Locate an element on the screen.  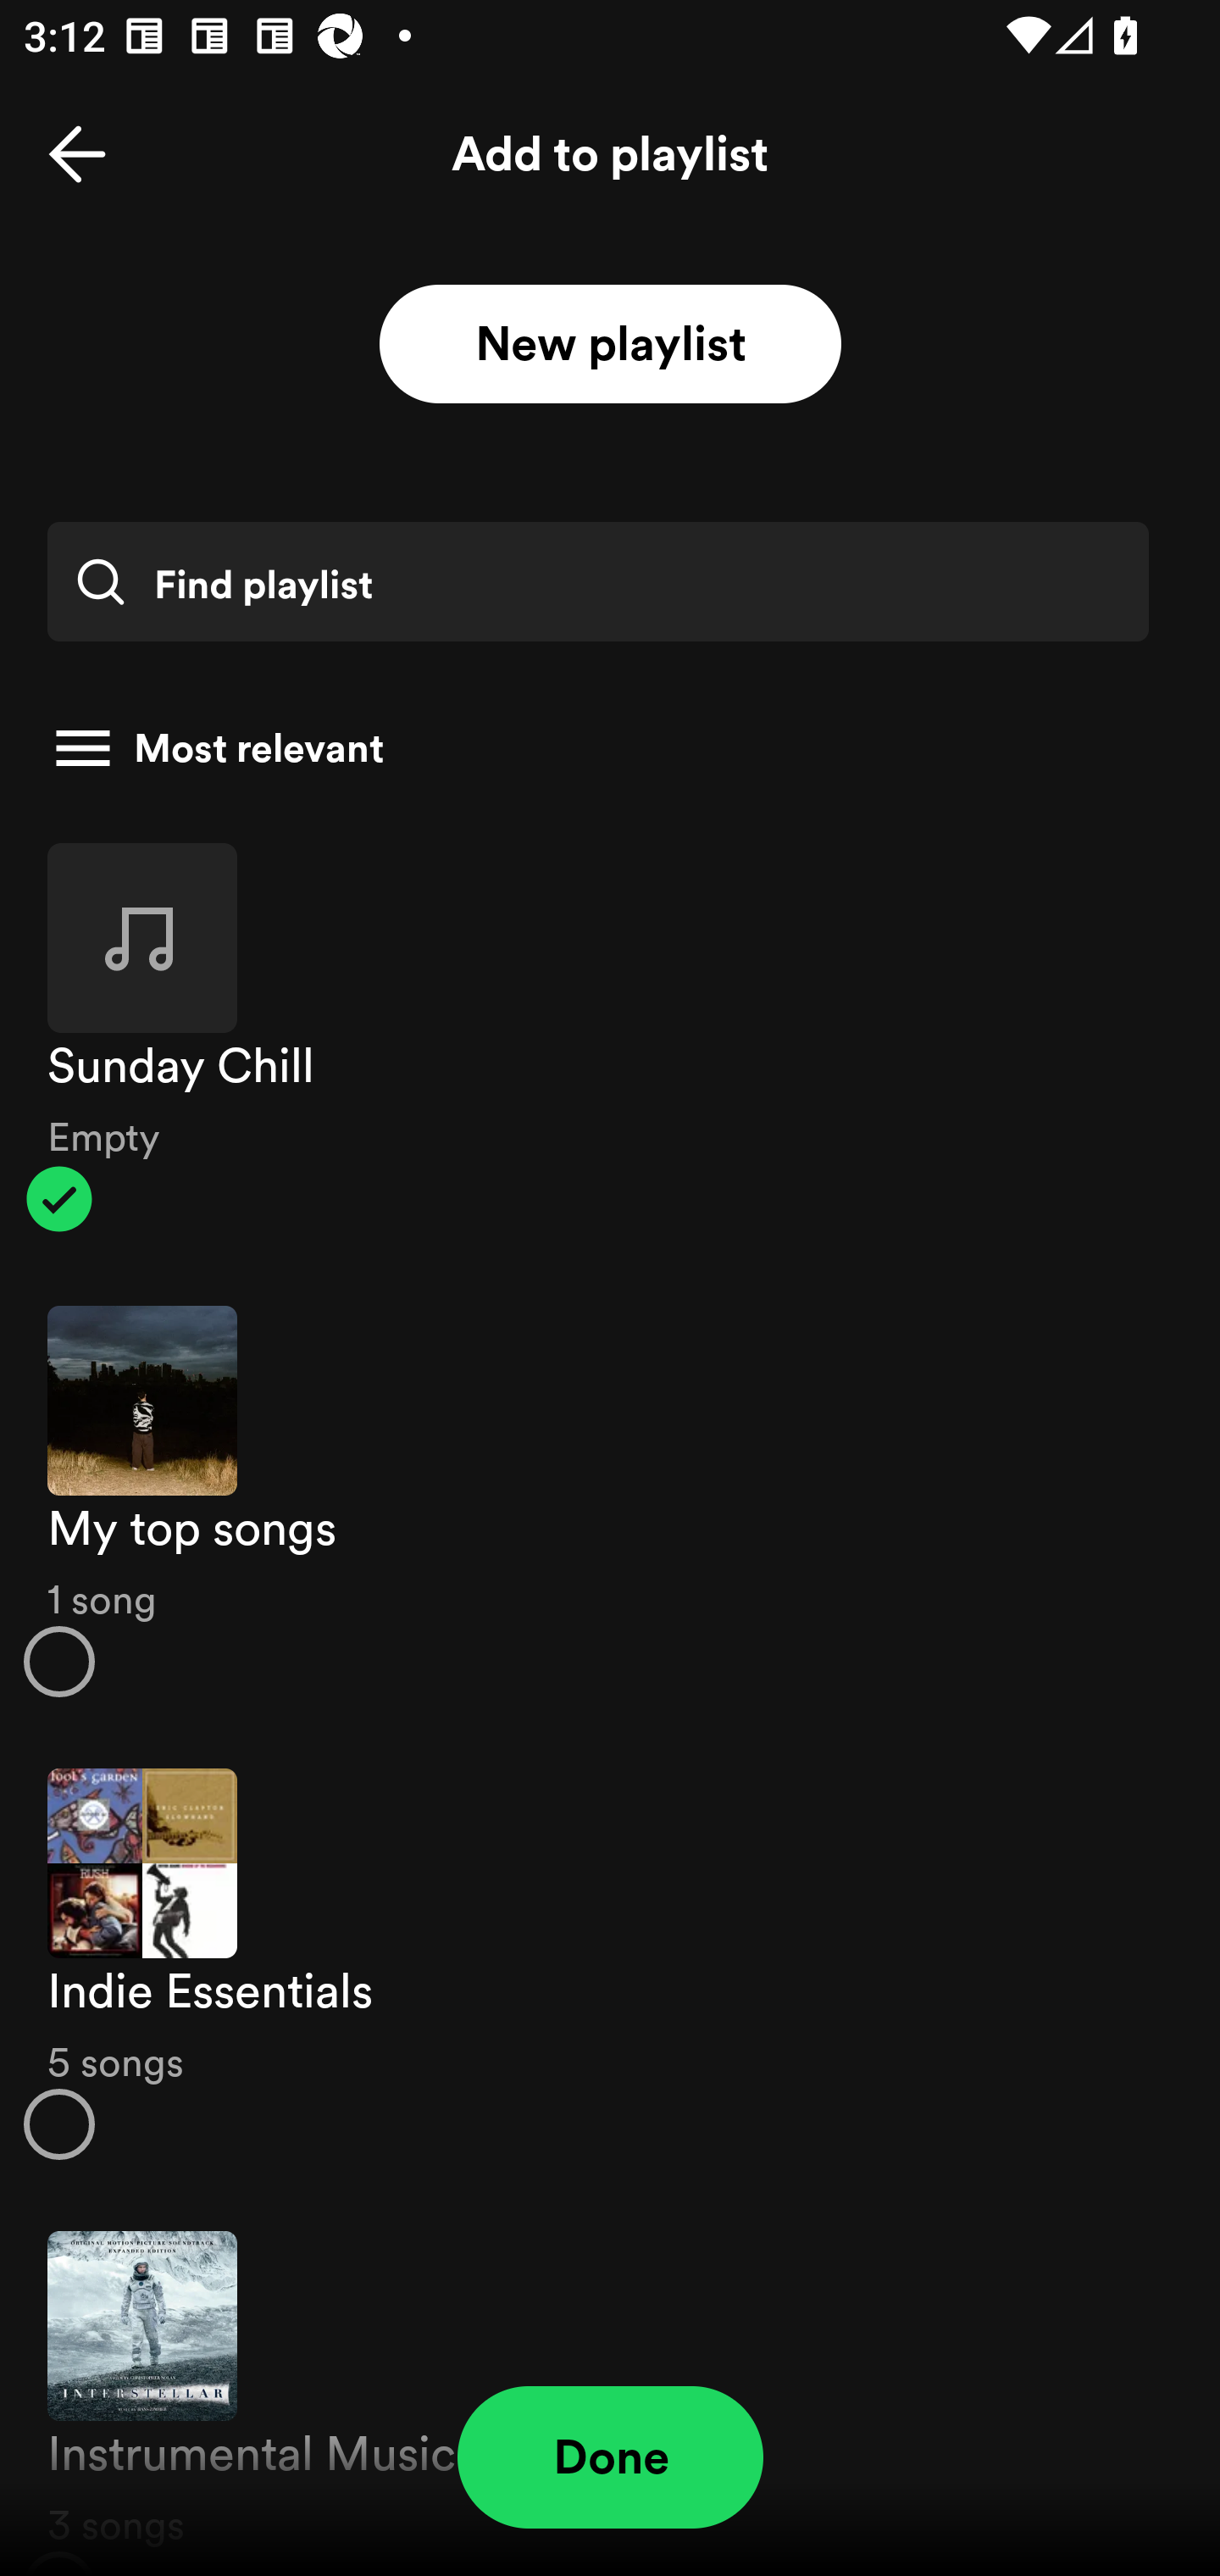
Back is located at coordinates (77, 154).